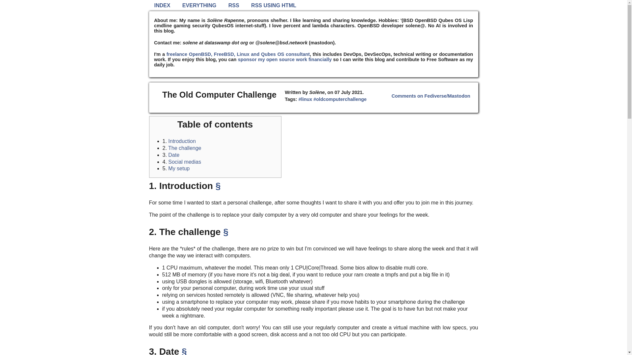  I want to click on Introduction, so click(182, 141).